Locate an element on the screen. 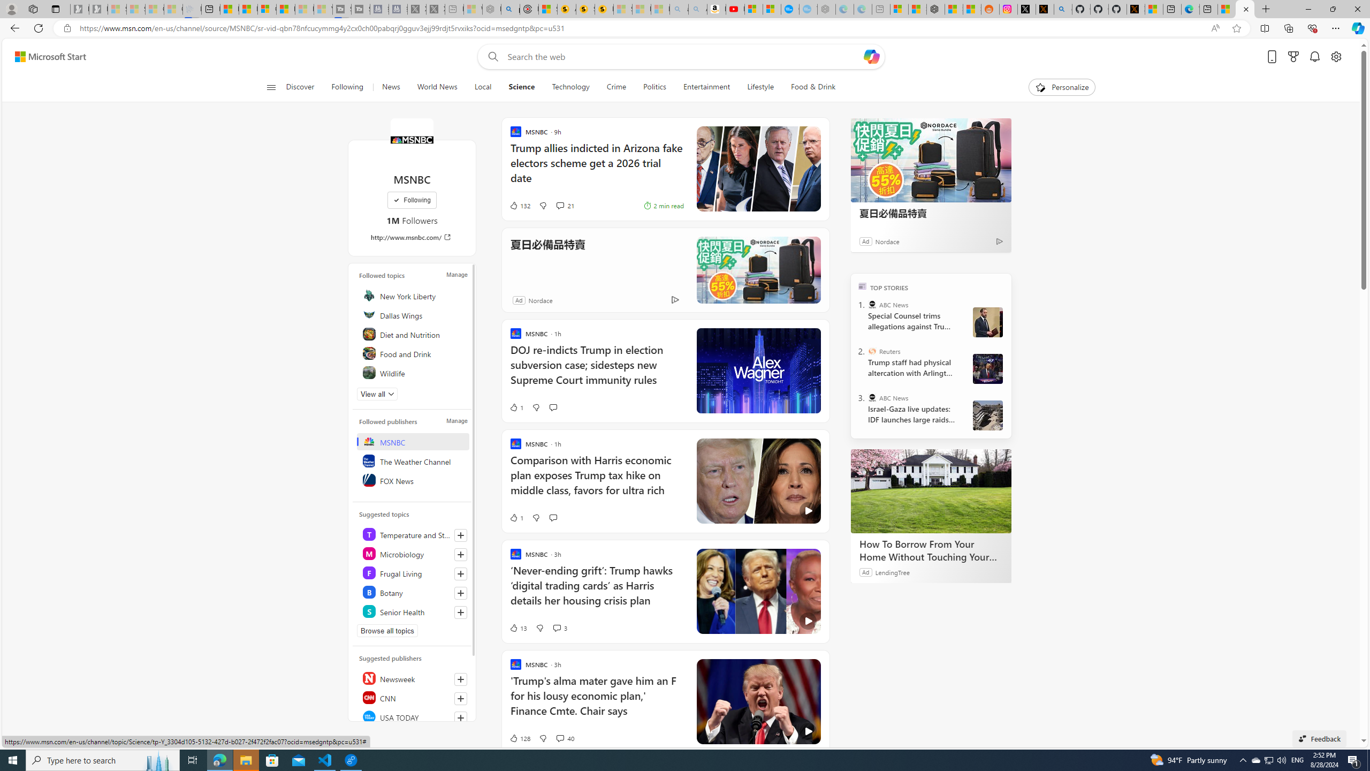 This screenshot has width=1370, height=771. 128 Like is located at coordinates (519, 738).